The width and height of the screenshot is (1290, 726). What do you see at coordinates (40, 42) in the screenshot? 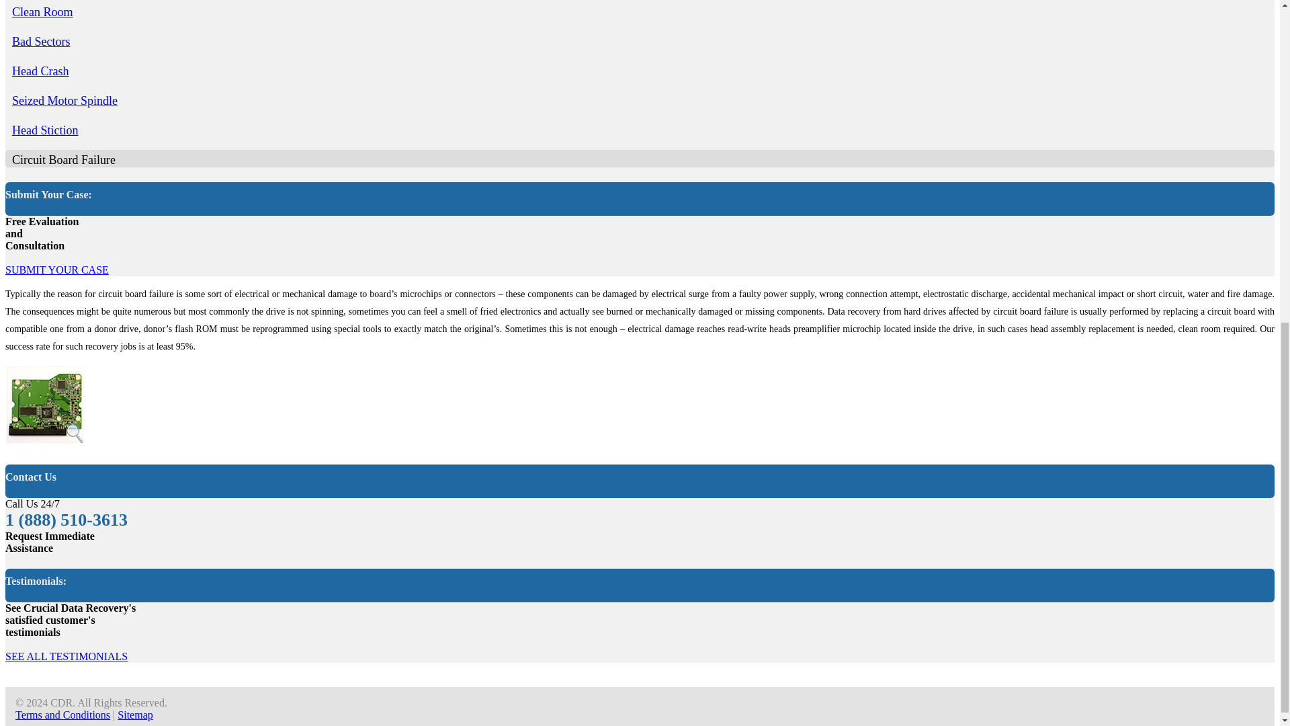
I see `Bad Sectors` at bounding box center [40, 42].